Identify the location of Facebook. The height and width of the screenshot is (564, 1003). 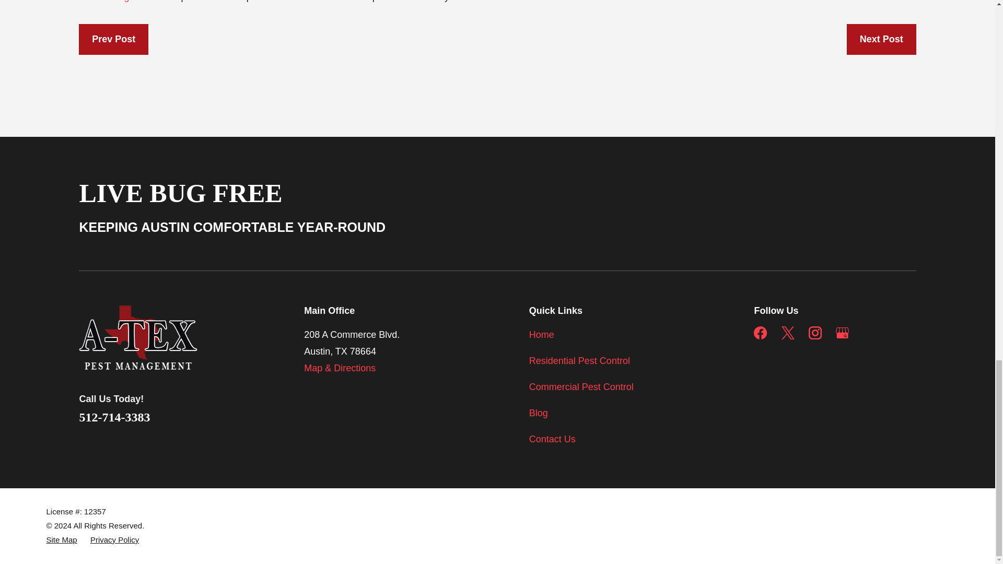
(761, 333).